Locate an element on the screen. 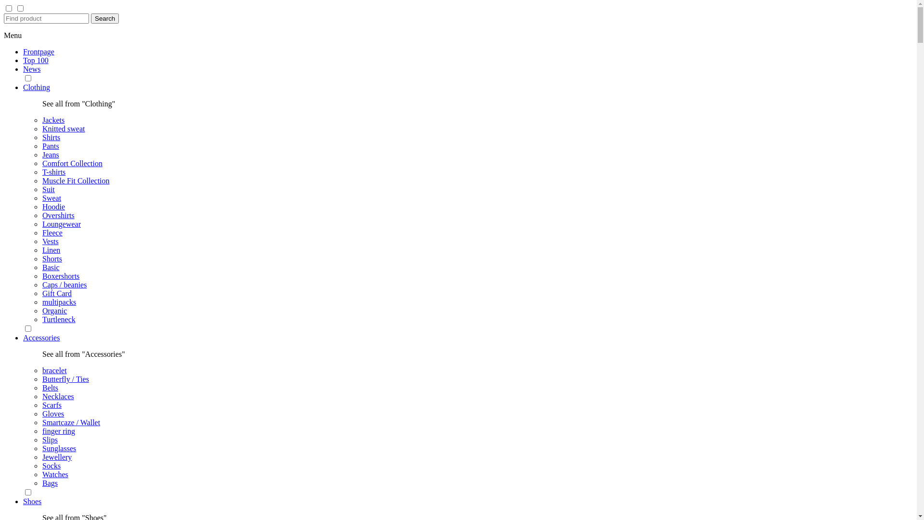 The width and height of the screenshot is (924, 520). Boxershorts is located at coordinates (61, 276).